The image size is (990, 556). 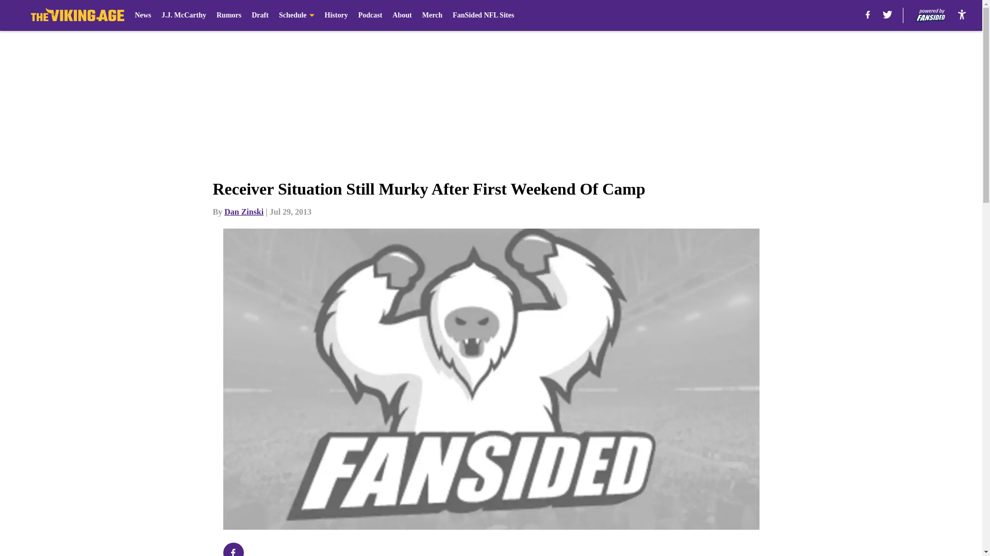 I want to click on About, so click(x=402, y=15).